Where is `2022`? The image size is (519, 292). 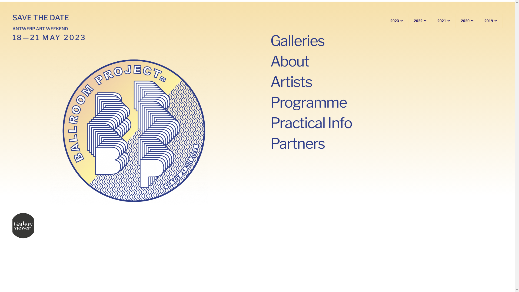
2022 is located at coordinates (420, 21).